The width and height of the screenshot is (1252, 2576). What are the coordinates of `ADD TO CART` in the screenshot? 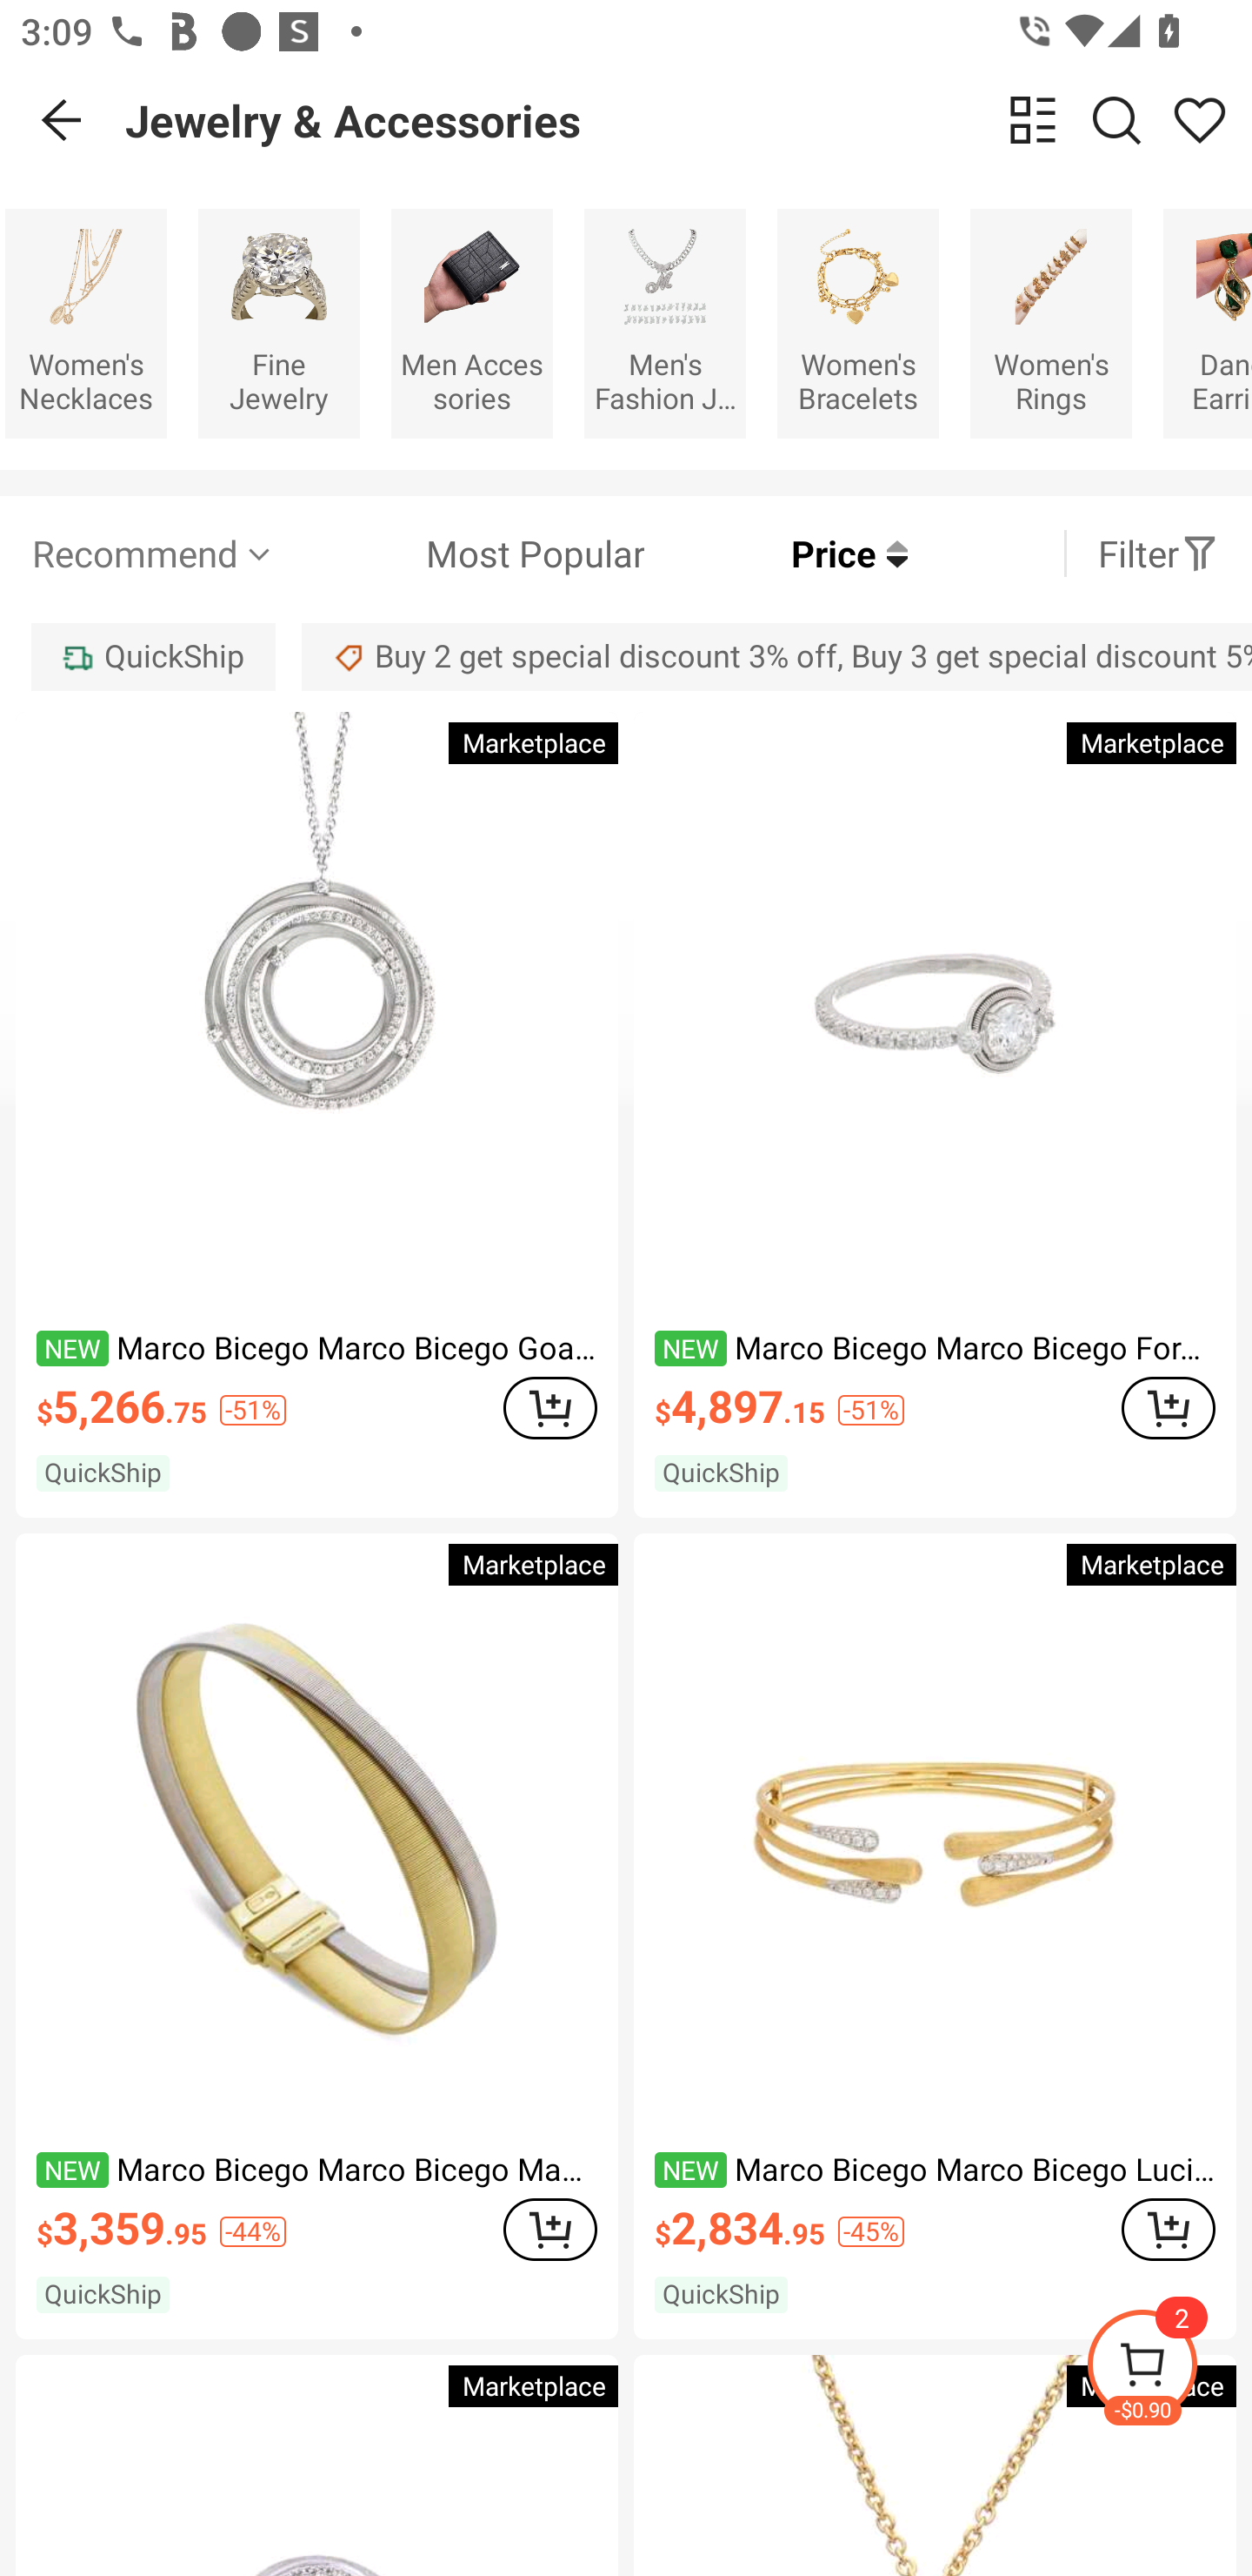 It's located at (549, 2229).